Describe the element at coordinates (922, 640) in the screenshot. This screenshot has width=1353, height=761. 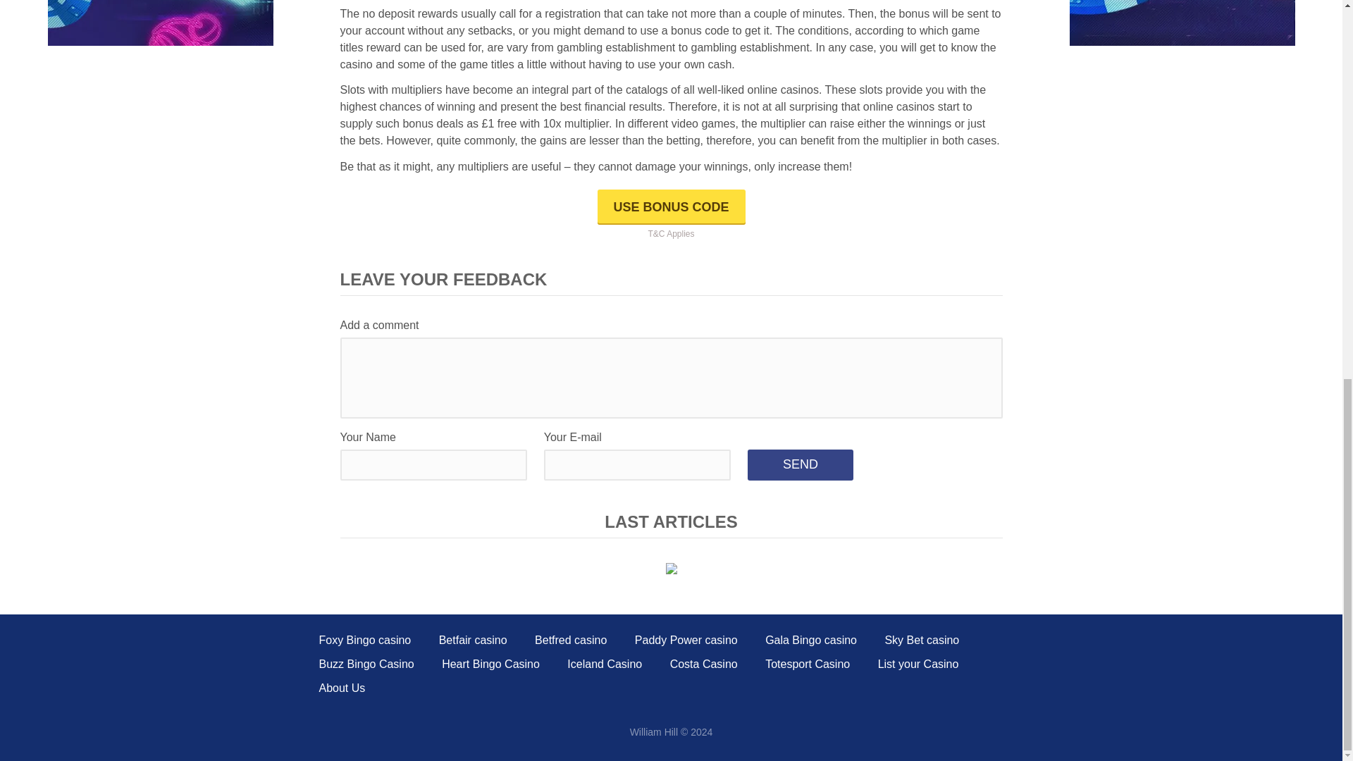
I see `Sky Bet casino` at that location.